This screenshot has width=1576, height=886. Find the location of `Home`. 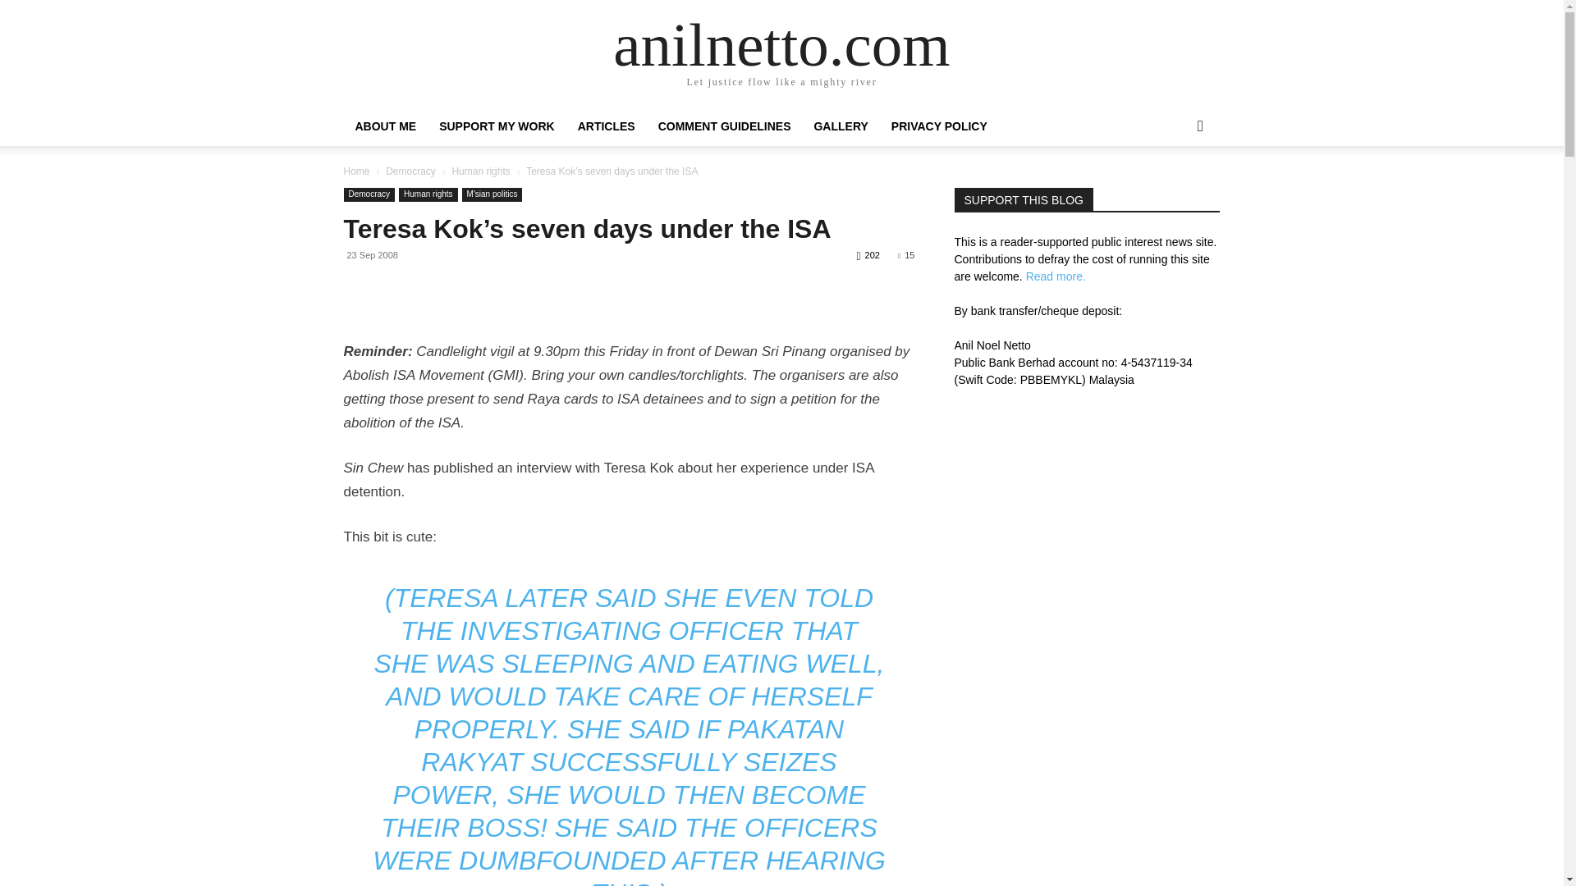

Home is located at coordinates (356, 171).